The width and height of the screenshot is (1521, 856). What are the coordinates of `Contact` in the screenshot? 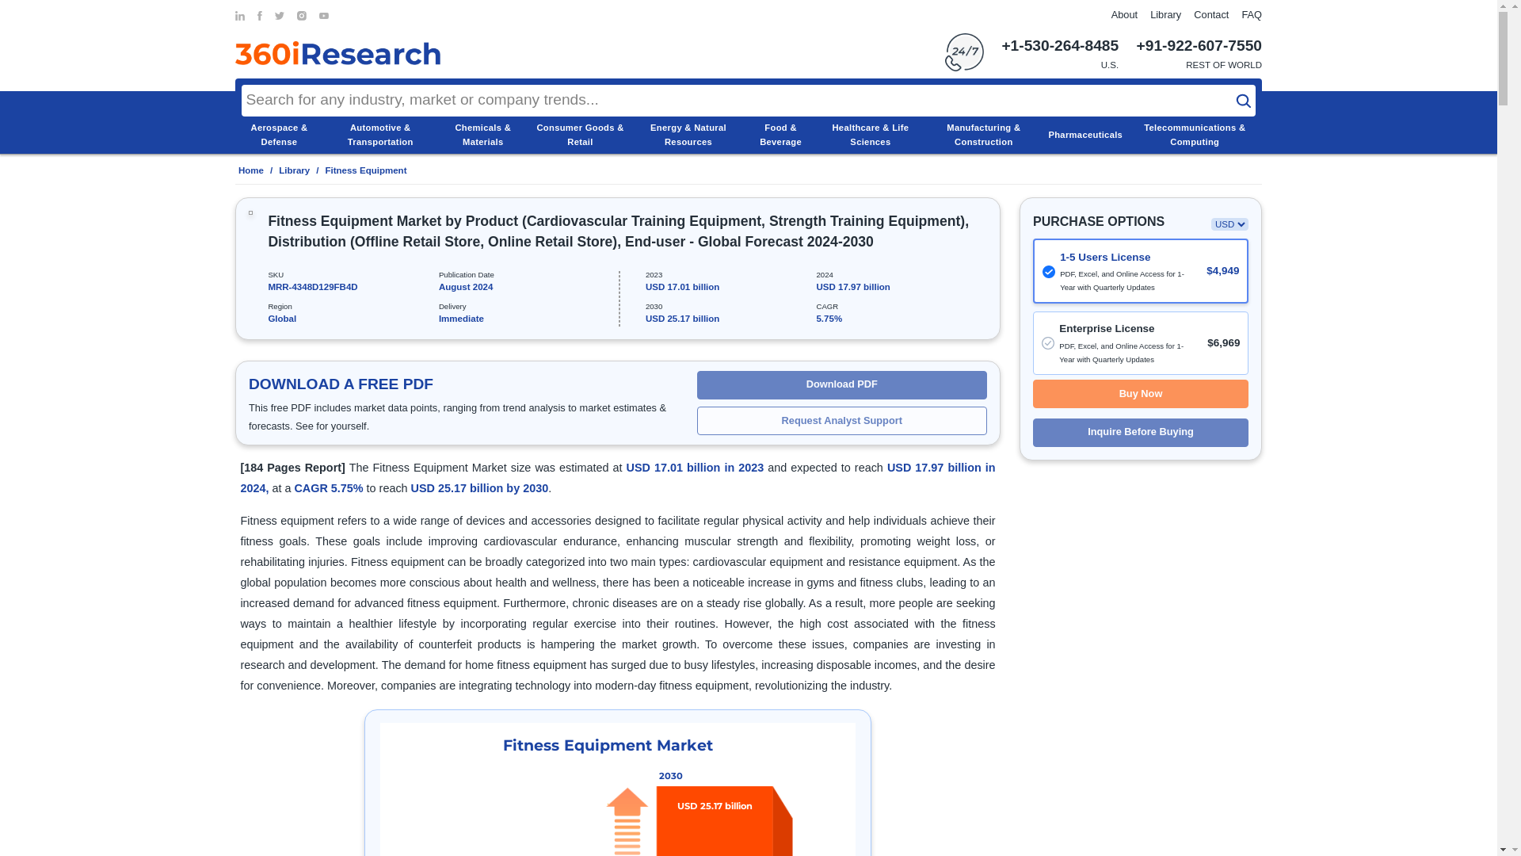 It's located at (1211, 14).